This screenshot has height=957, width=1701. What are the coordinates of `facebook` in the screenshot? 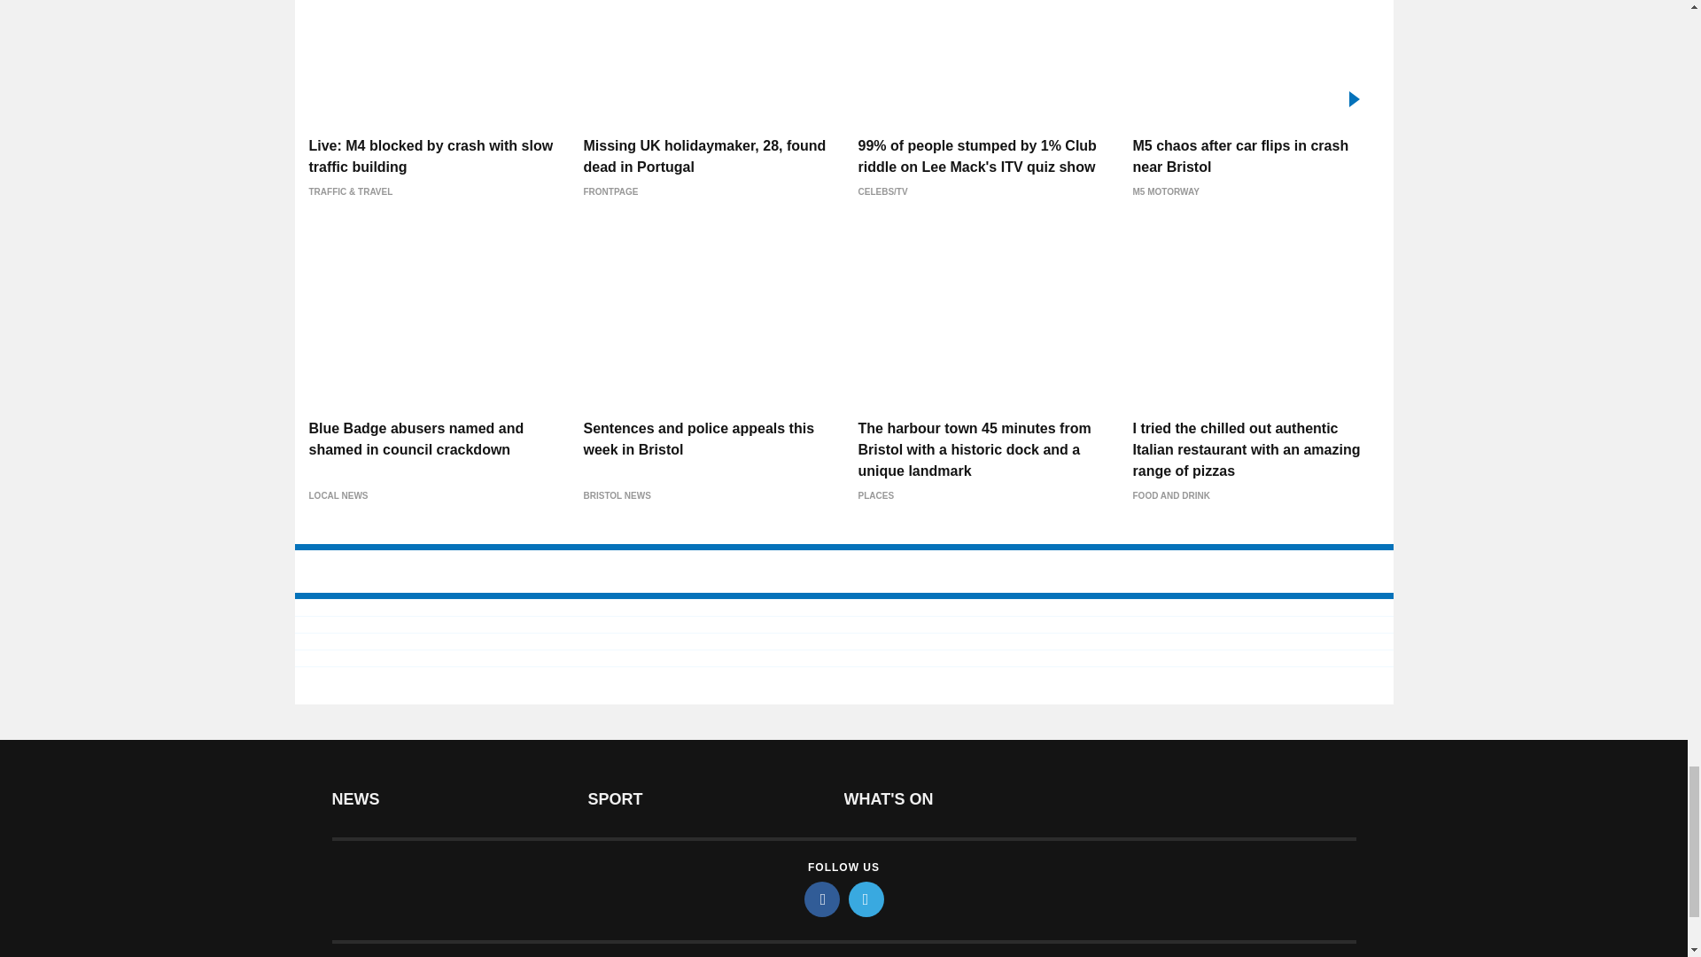 It's located at (822, 899).